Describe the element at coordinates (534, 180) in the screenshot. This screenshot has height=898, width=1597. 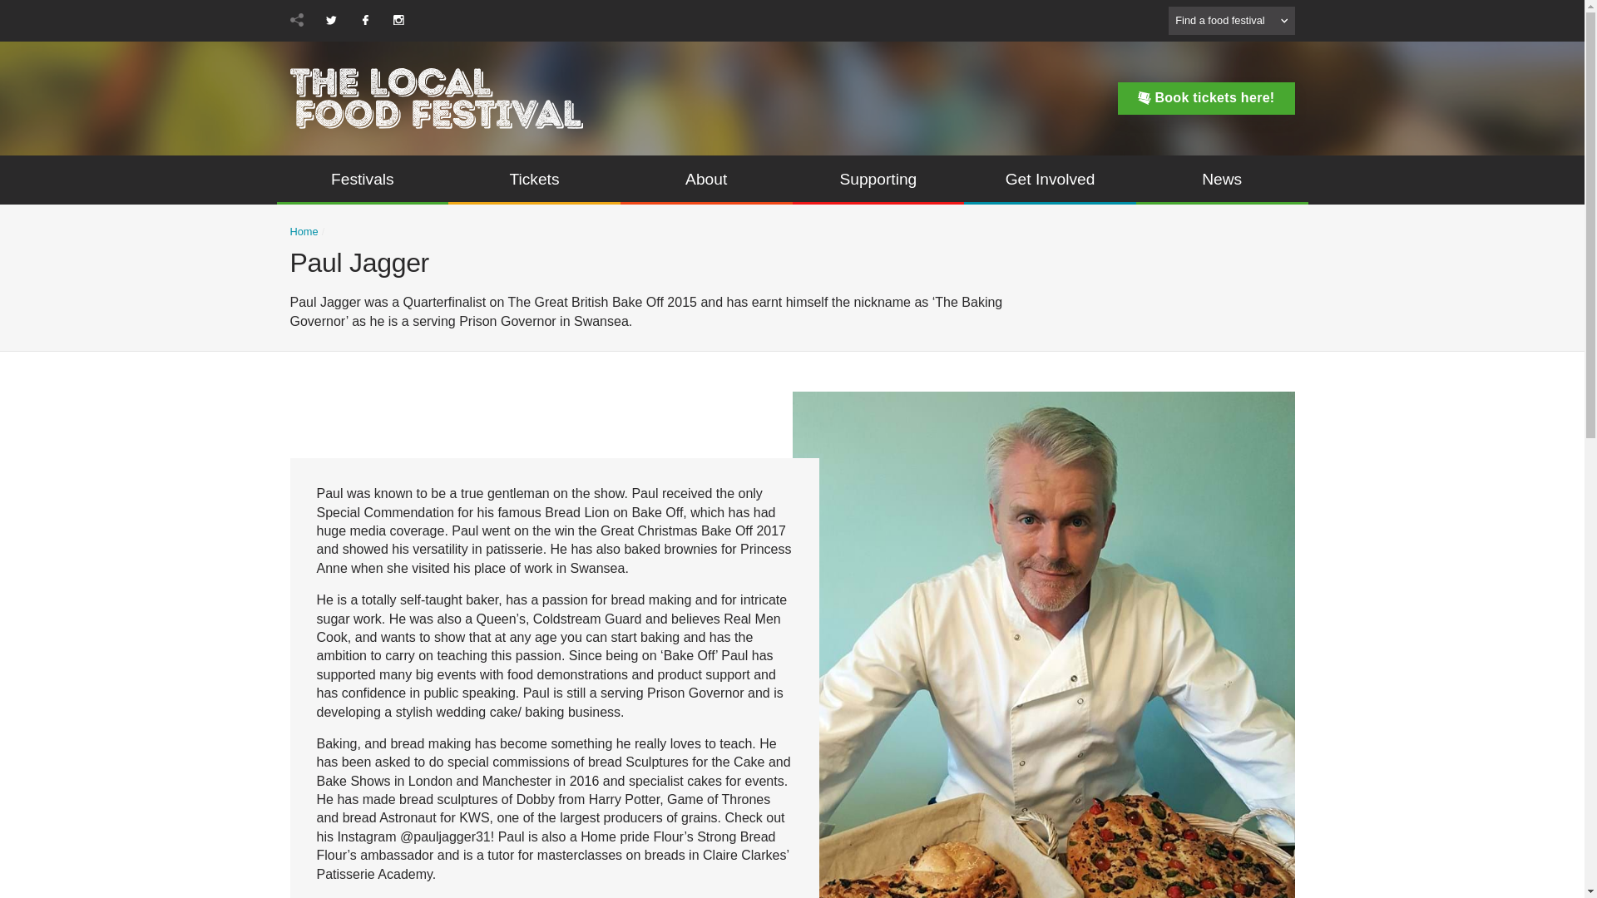
I see `Tickets` at that location.